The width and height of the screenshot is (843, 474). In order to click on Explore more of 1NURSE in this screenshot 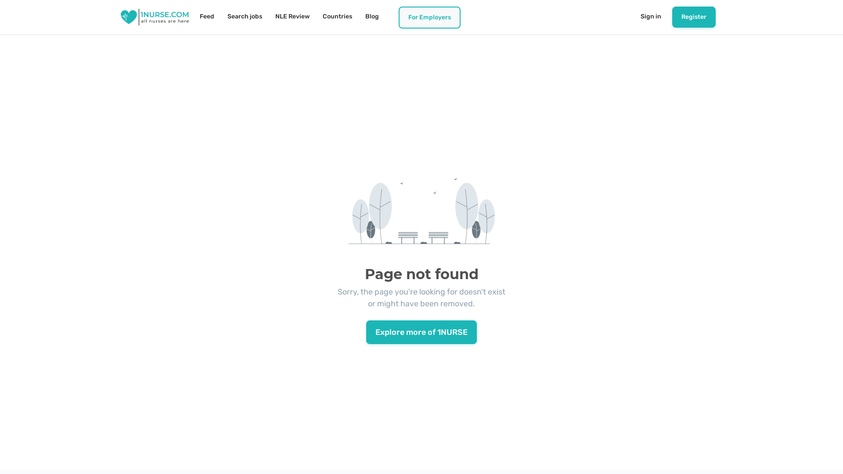, I will do `click(421, 332)`.